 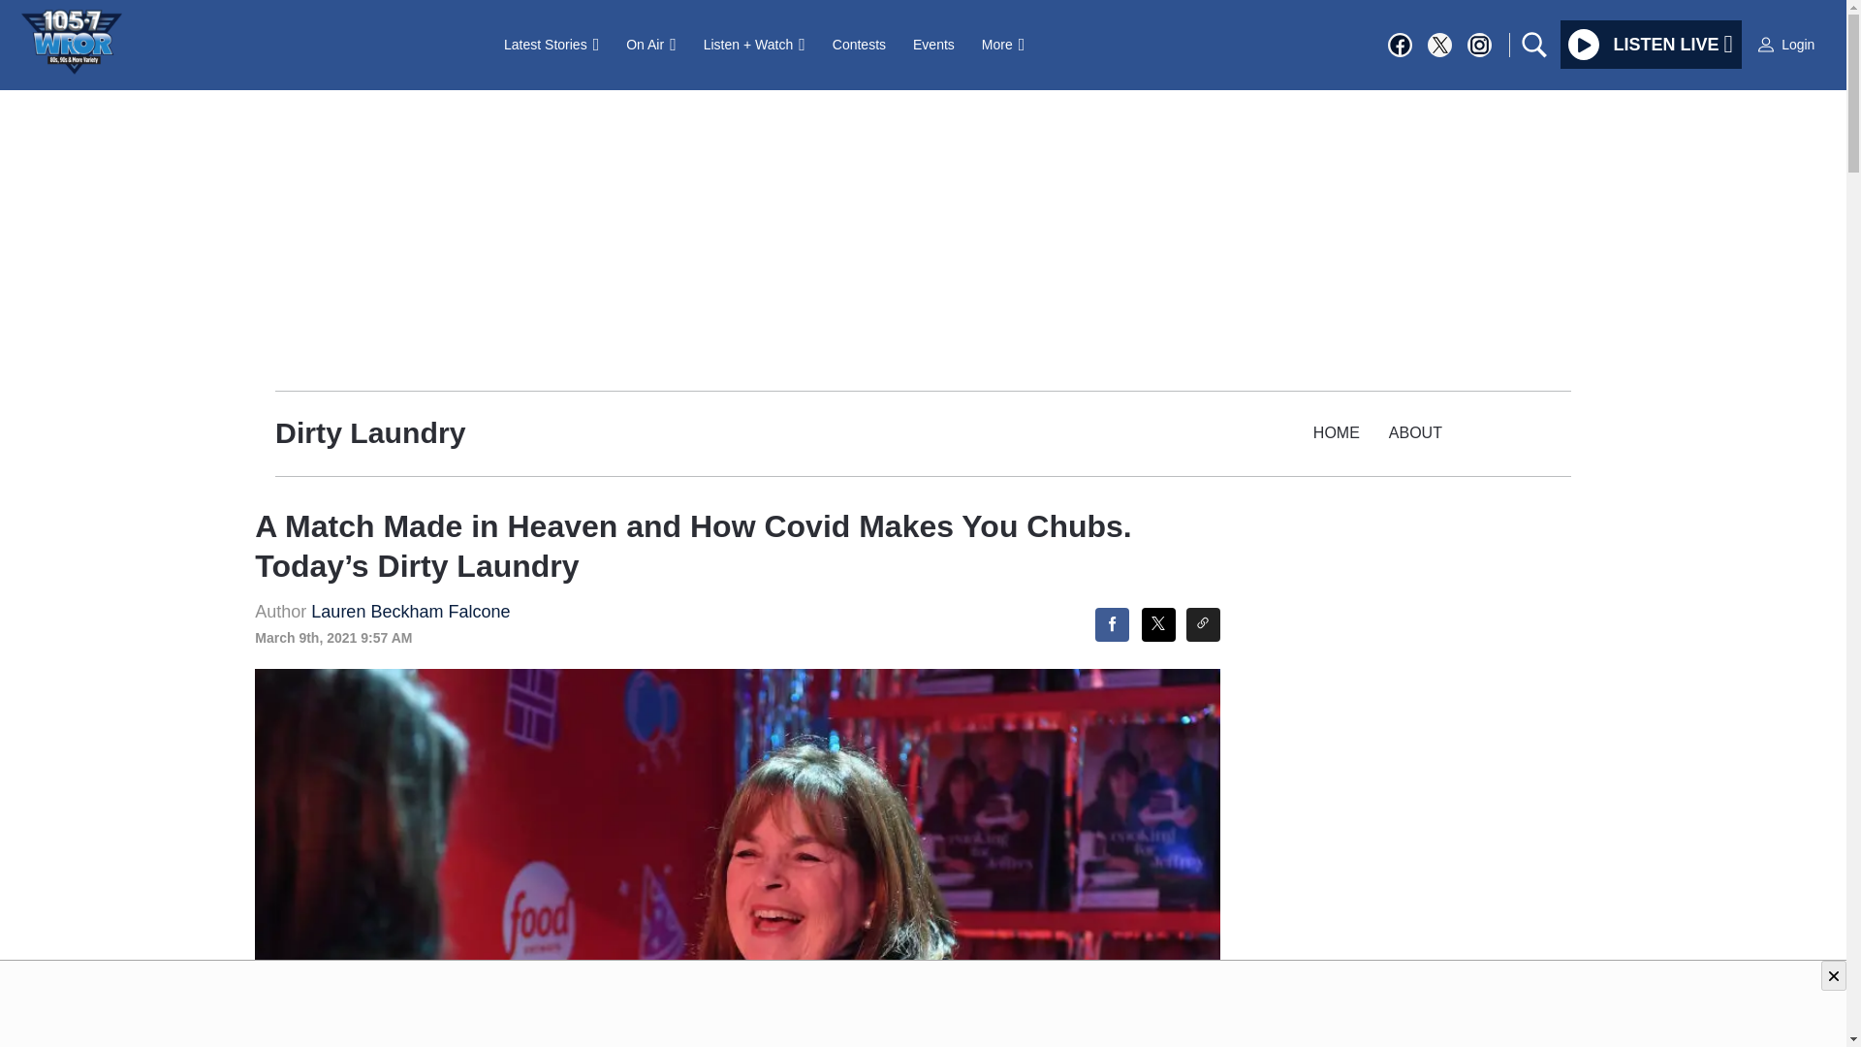 What do you see at coordinates (551, 44) in the screenshot?
I see `Latest Stories` at bounding box center [551, 44].